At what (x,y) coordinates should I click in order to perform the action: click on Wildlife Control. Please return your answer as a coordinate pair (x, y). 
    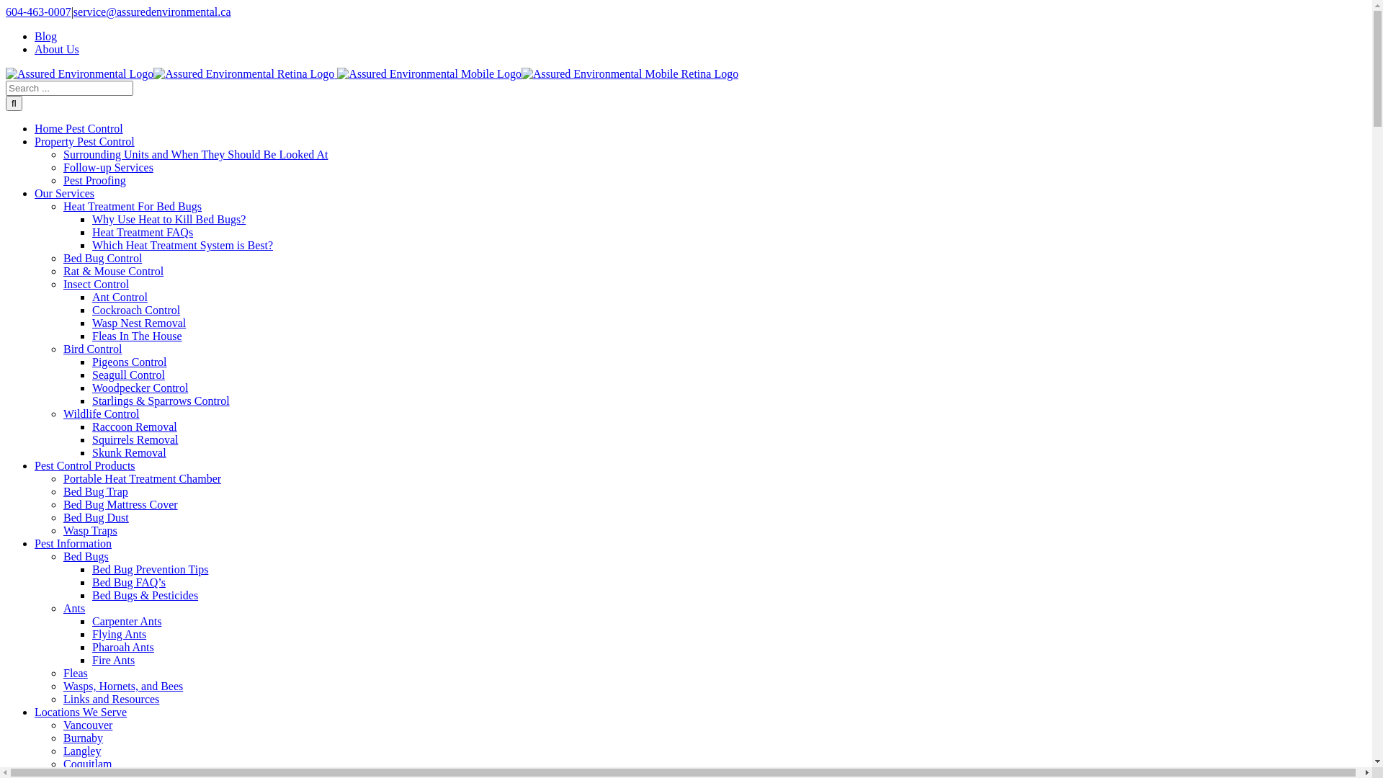
    Looking at the image, I should click on (102, 413).